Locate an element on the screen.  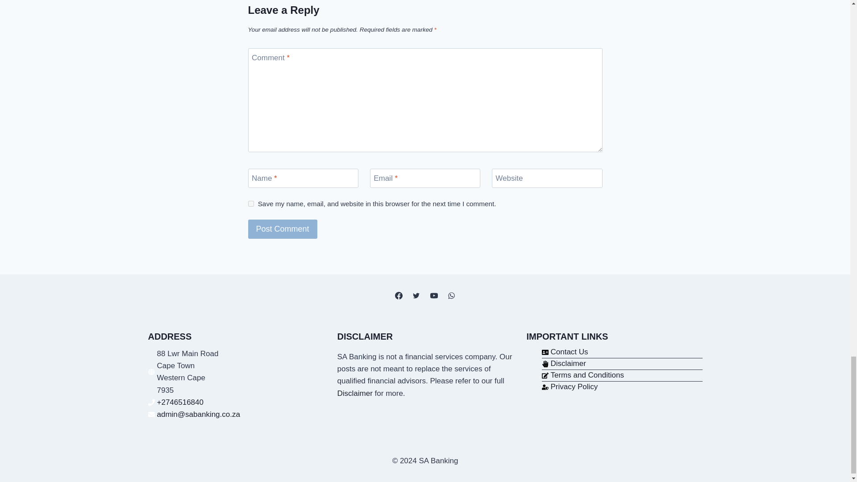
Privacy Policy is located at coordinates (570, 386).